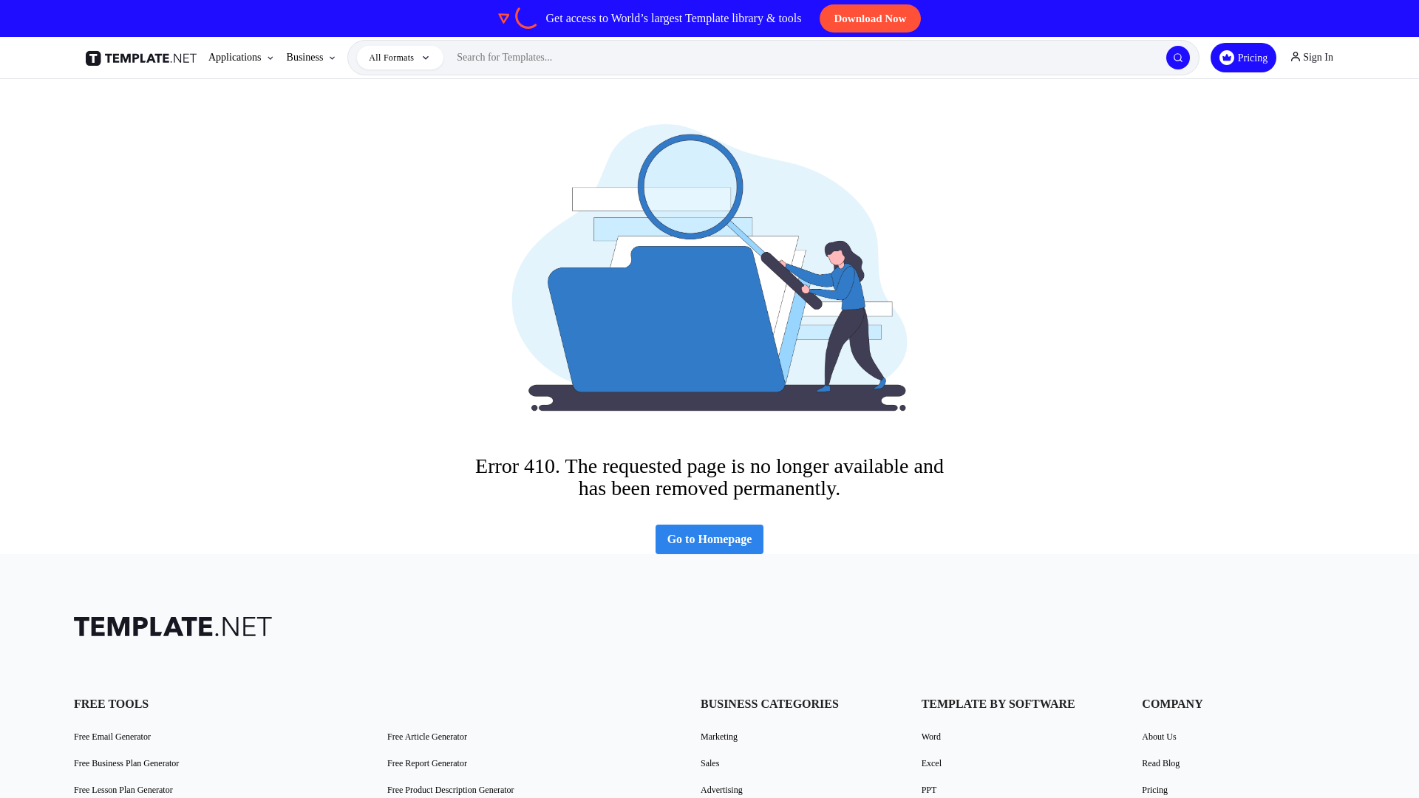  I want to click on Sign In, so click(1311, 58).